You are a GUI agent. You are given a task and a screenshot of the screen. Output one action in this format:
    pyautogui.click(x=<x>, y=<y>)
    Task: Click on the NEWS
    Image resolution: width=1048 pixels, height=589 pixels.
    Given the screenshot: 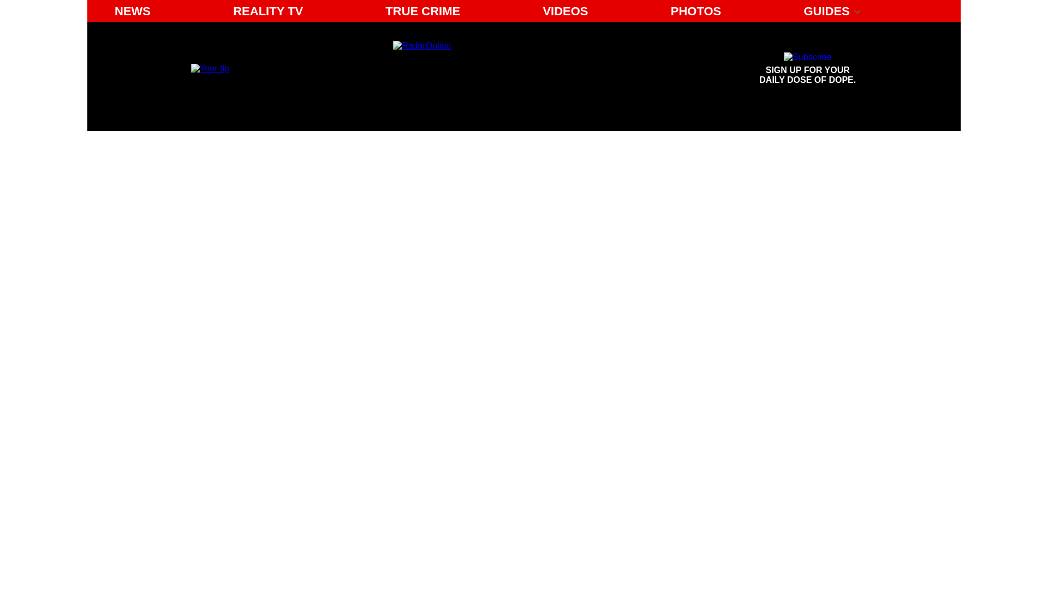 What is the action you would take?
    pyautogui.click(x=696, y=11)
    